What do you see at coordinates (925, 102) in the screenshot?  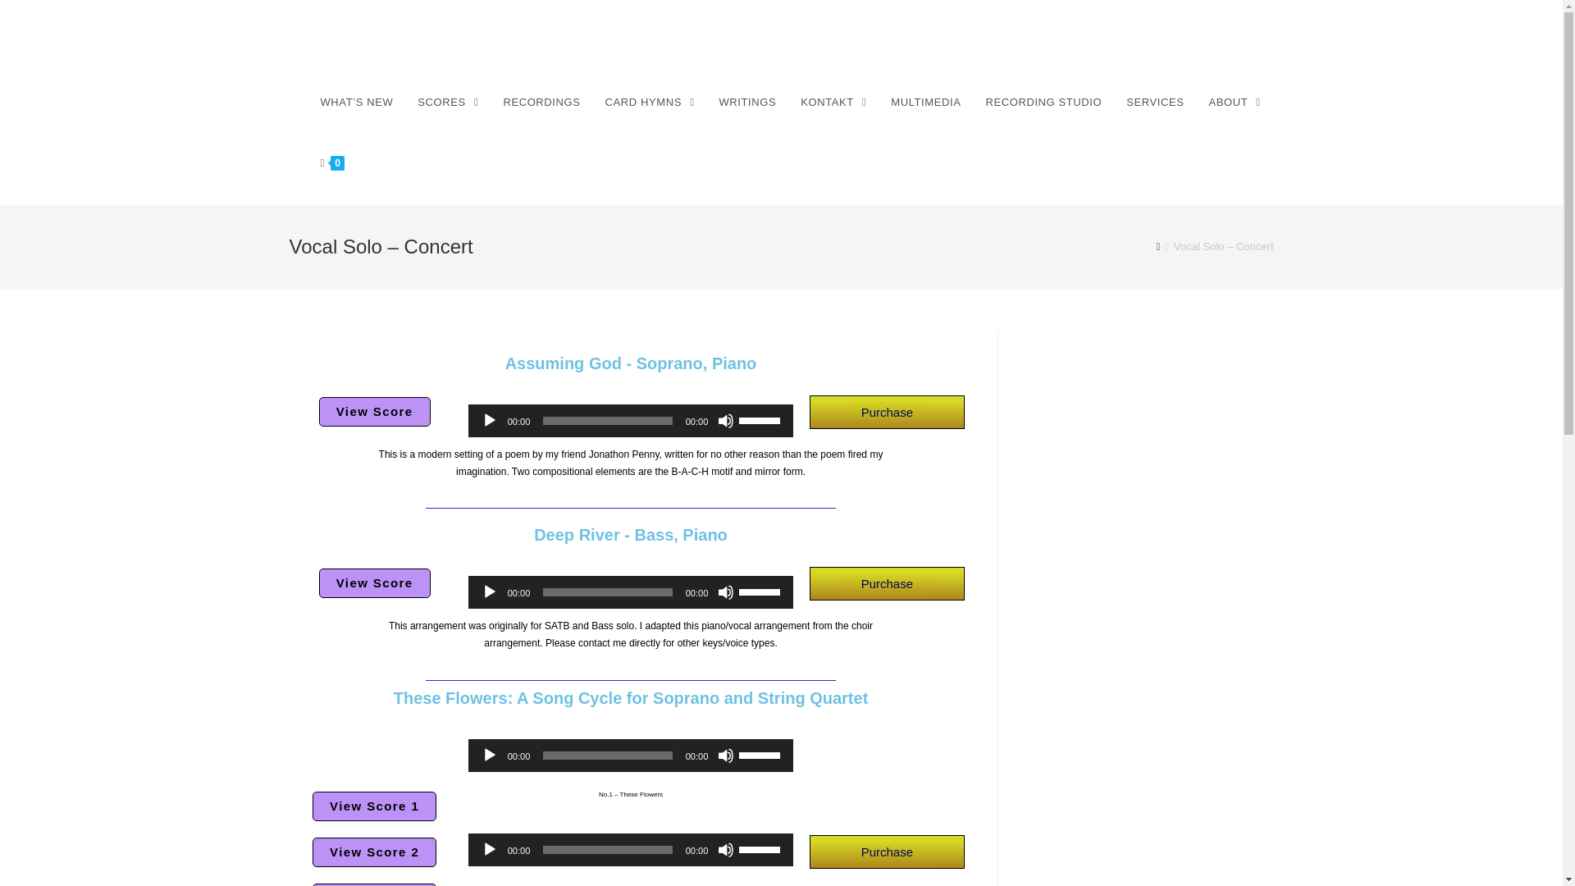 I see `MULTIMEDIA` at bounding box center [925, 102].